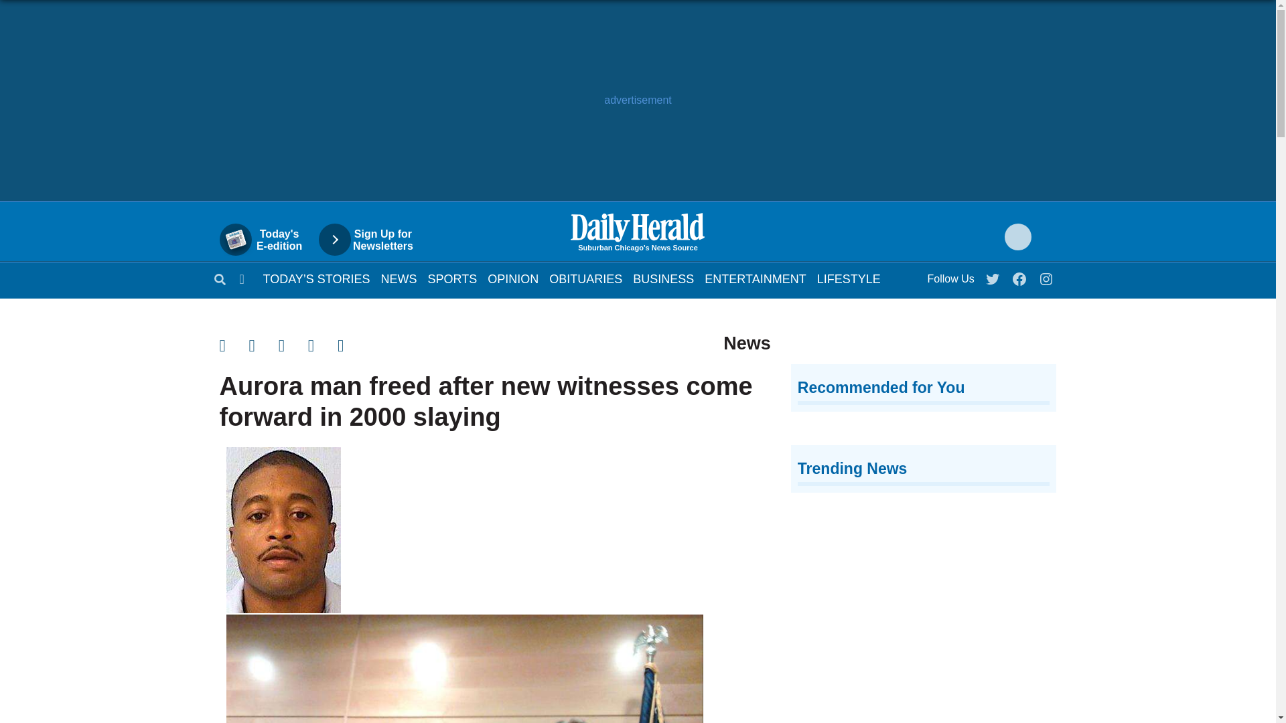  What do you see at coordinates (453, 278) in the screenshot?
I see `Obituaries` at bounding box center [453, 278].